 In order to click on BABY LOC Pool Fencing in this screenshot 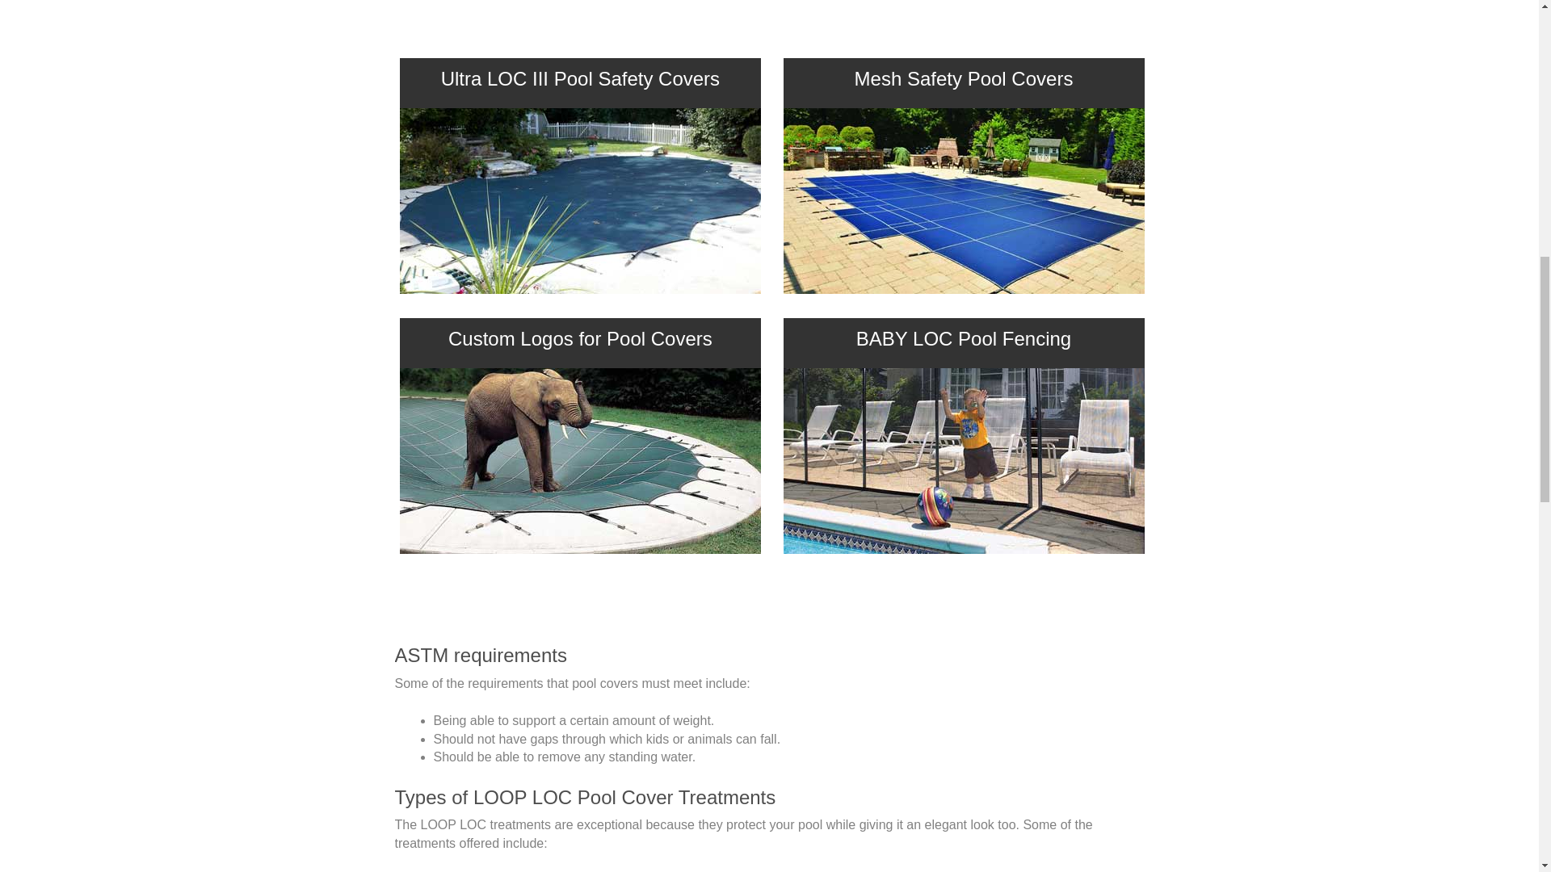, I will do `click(963, 339)`.